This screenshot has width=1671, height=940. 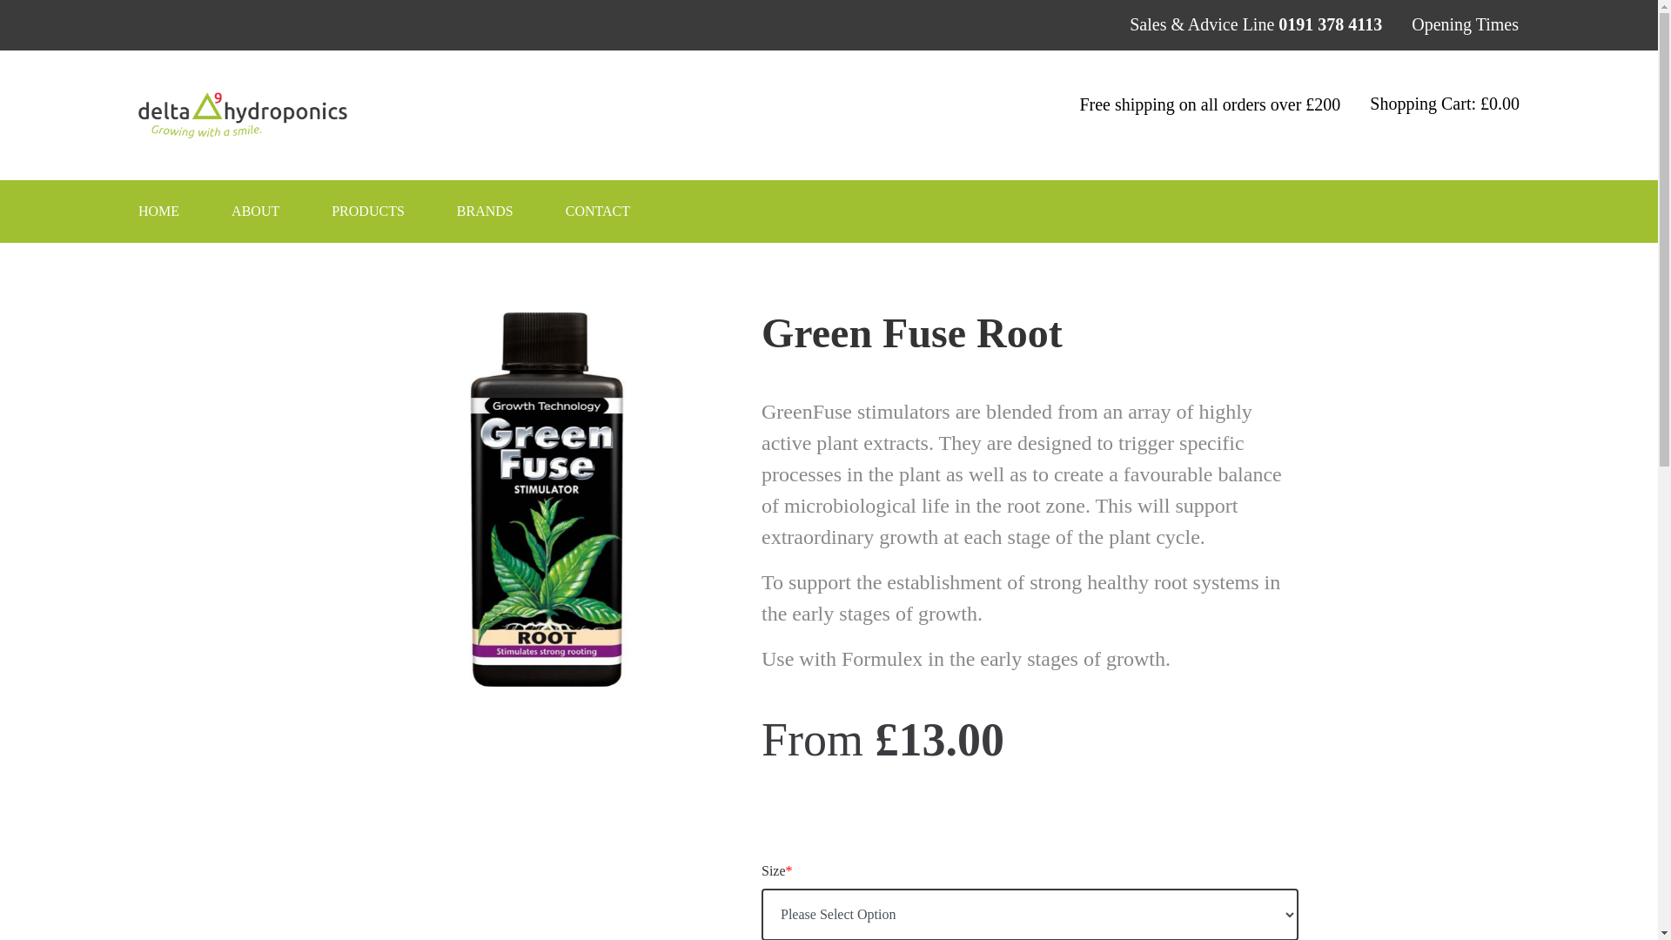 What do you see at coordinates (281, 211) in the screenshot?
I see `ABOUT` at bounding box center [281, 211].